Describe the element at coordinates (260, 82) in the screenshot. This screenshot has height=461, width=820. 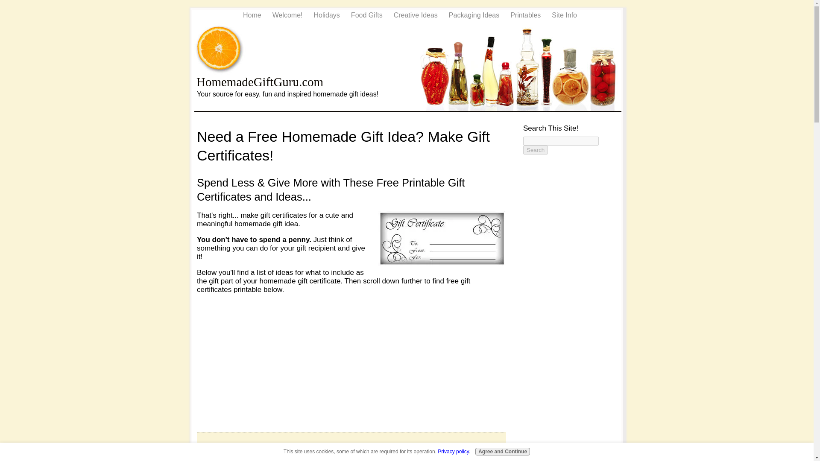
I see `HomemadeGiftGuru.com` at that location.